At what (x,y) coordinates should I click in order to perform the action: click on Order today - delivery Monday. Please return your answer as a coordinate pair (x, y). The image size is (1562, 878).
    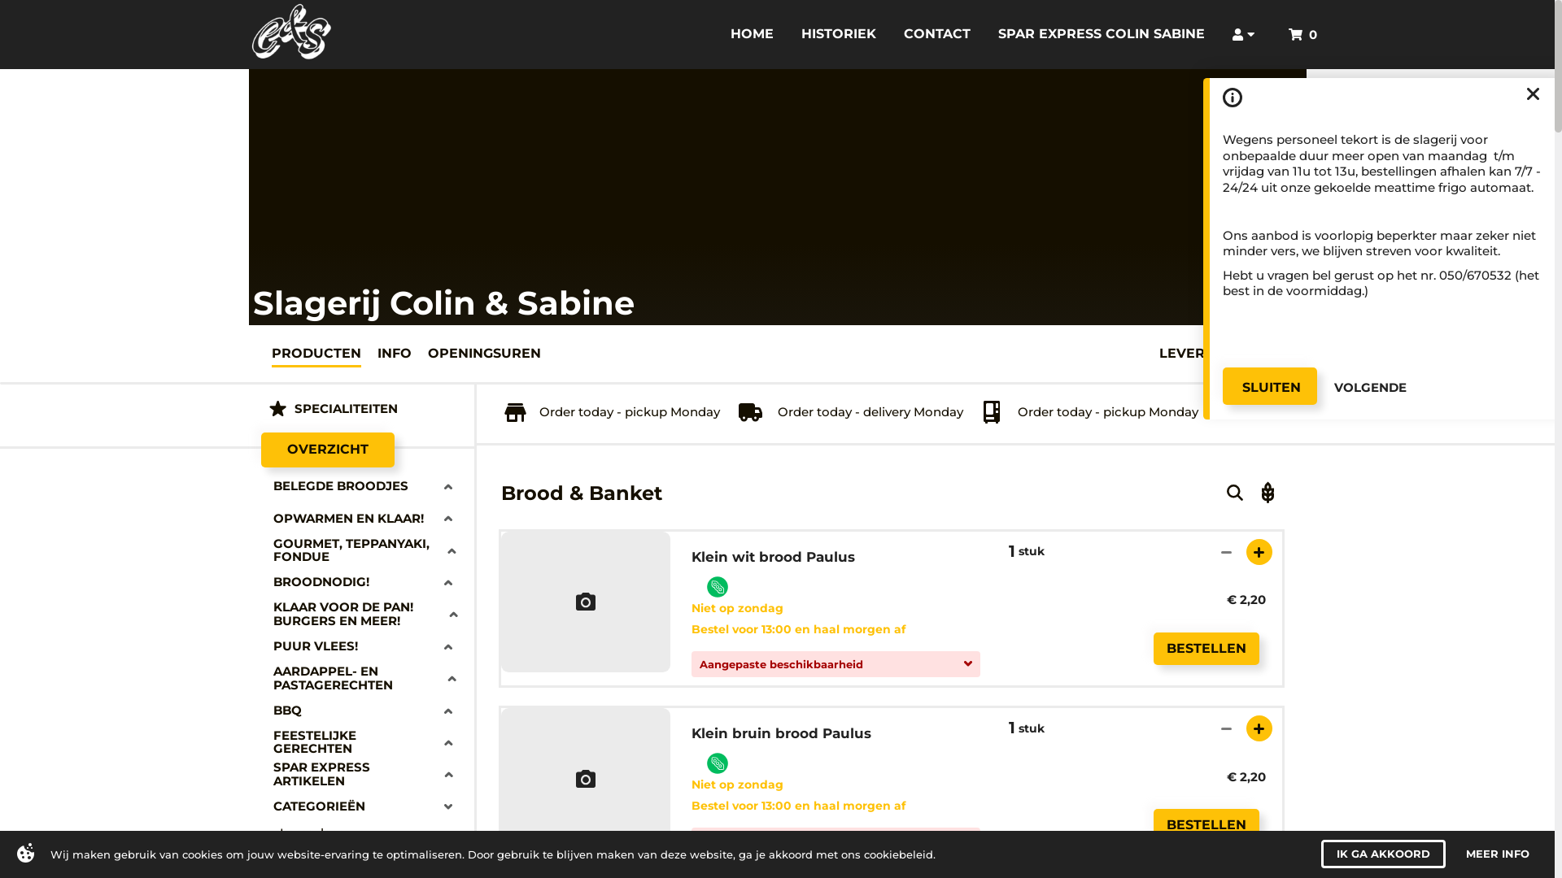
    Looking at the image, I should click on (850, 412).